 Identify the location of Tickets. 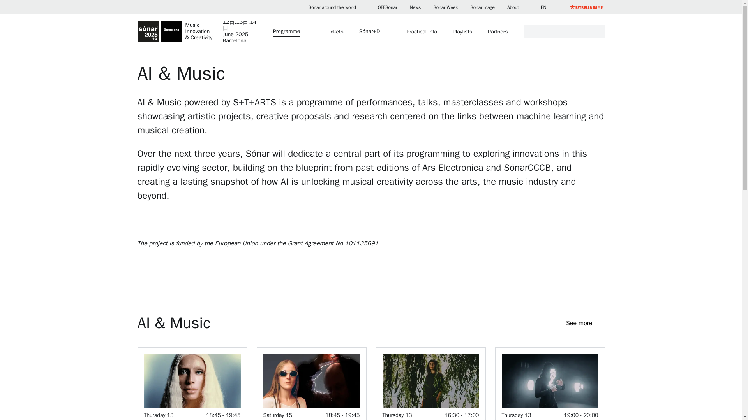
(335, 31).